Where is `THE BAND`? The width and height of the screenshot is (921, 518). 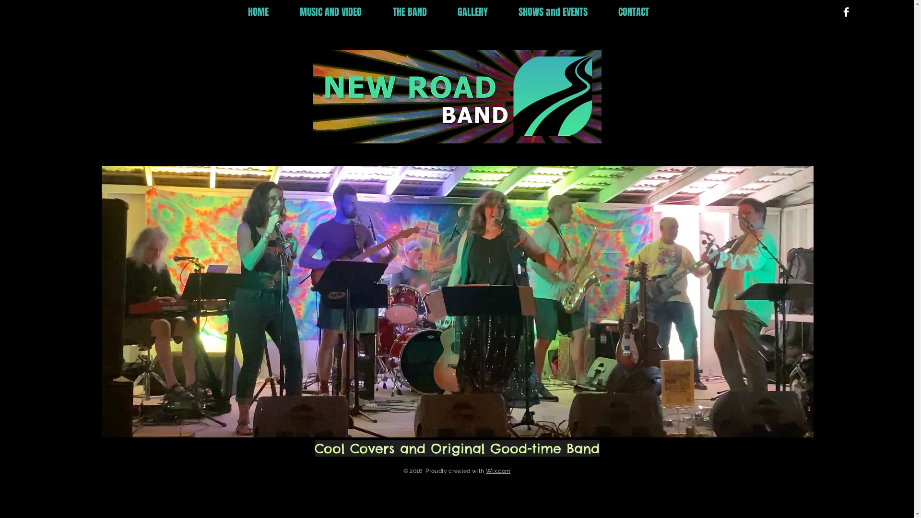 THE BAND is located at coordinates (418, 12).